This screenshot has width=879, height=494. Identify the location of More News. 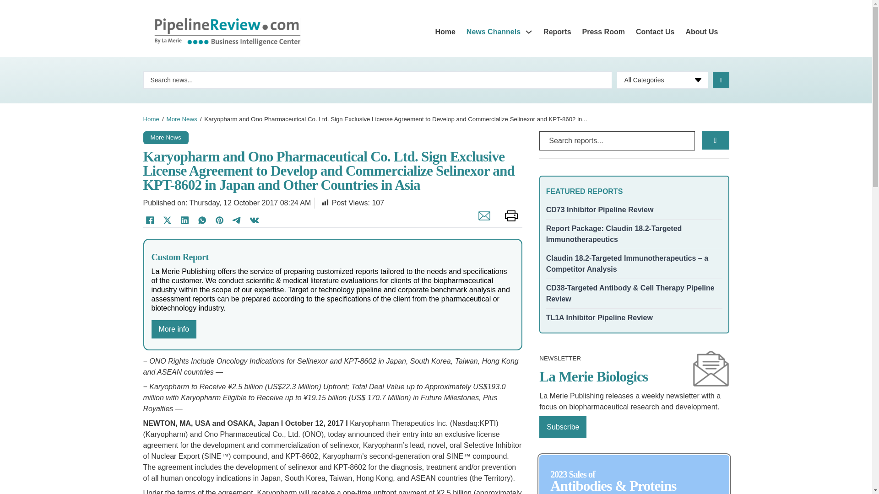
(182, 119).